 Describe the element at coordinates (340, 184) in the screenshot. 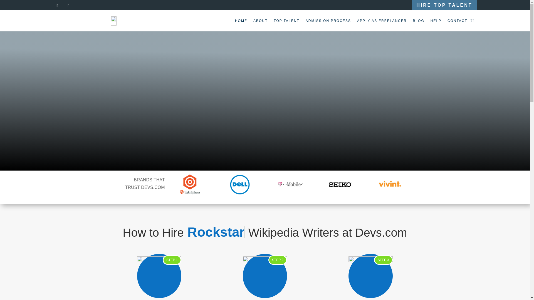

I see `seiko` at that location.